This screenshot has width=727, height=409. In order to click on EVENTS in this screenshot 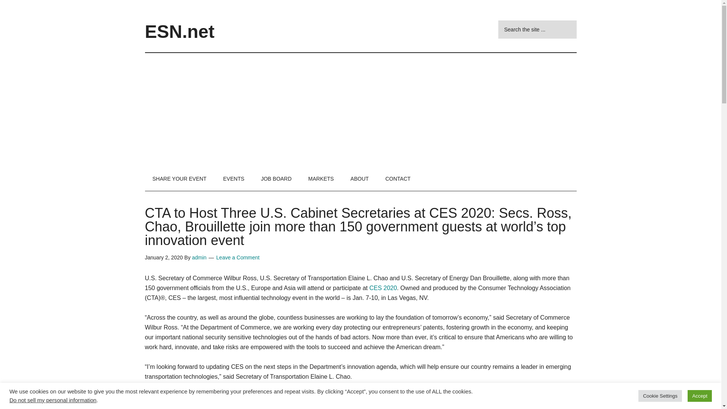, I will do `click(233, 179)`.